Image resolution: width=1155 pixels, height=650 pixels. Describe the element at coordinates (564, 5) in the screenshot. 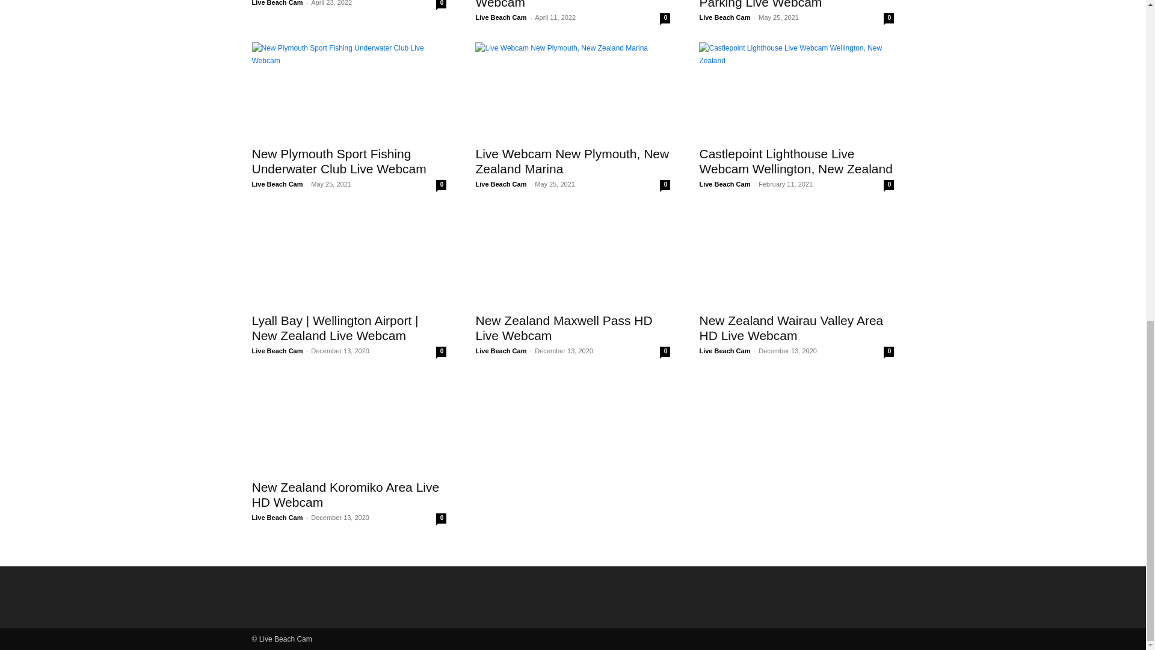

I see `South Island, New Zealand Live Webcam` at that location.